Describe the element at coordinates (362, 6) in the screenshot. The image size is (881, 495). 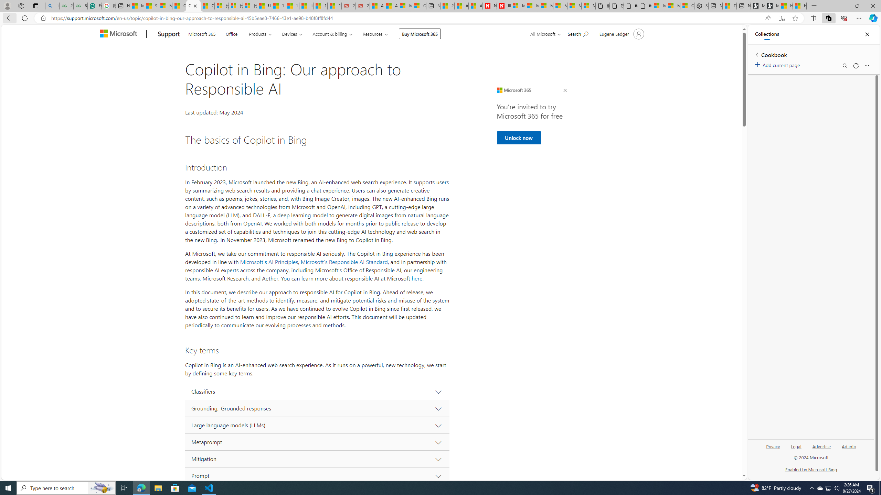
I see `21 Movies That Outdid the Books They Were Based On` at that location.